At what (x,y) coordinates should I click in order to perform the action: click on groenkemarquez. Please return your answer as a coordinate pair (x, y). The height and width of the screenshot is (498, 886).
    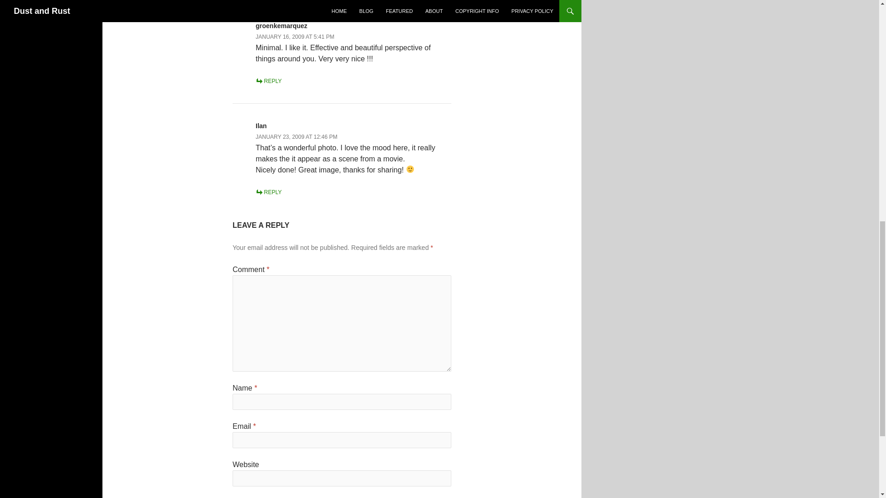
    Looking at the image, I should click on (281, 25).